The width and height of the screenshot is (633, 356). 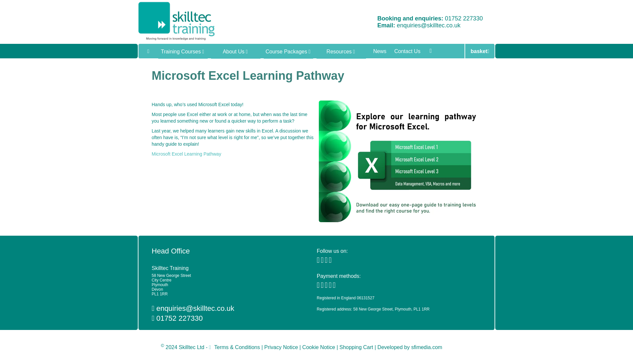 What do you see at coordinates (283, 347) in the screenshot?
I see `Go to the Privacy Notice page` at bounding box center [283, 347].